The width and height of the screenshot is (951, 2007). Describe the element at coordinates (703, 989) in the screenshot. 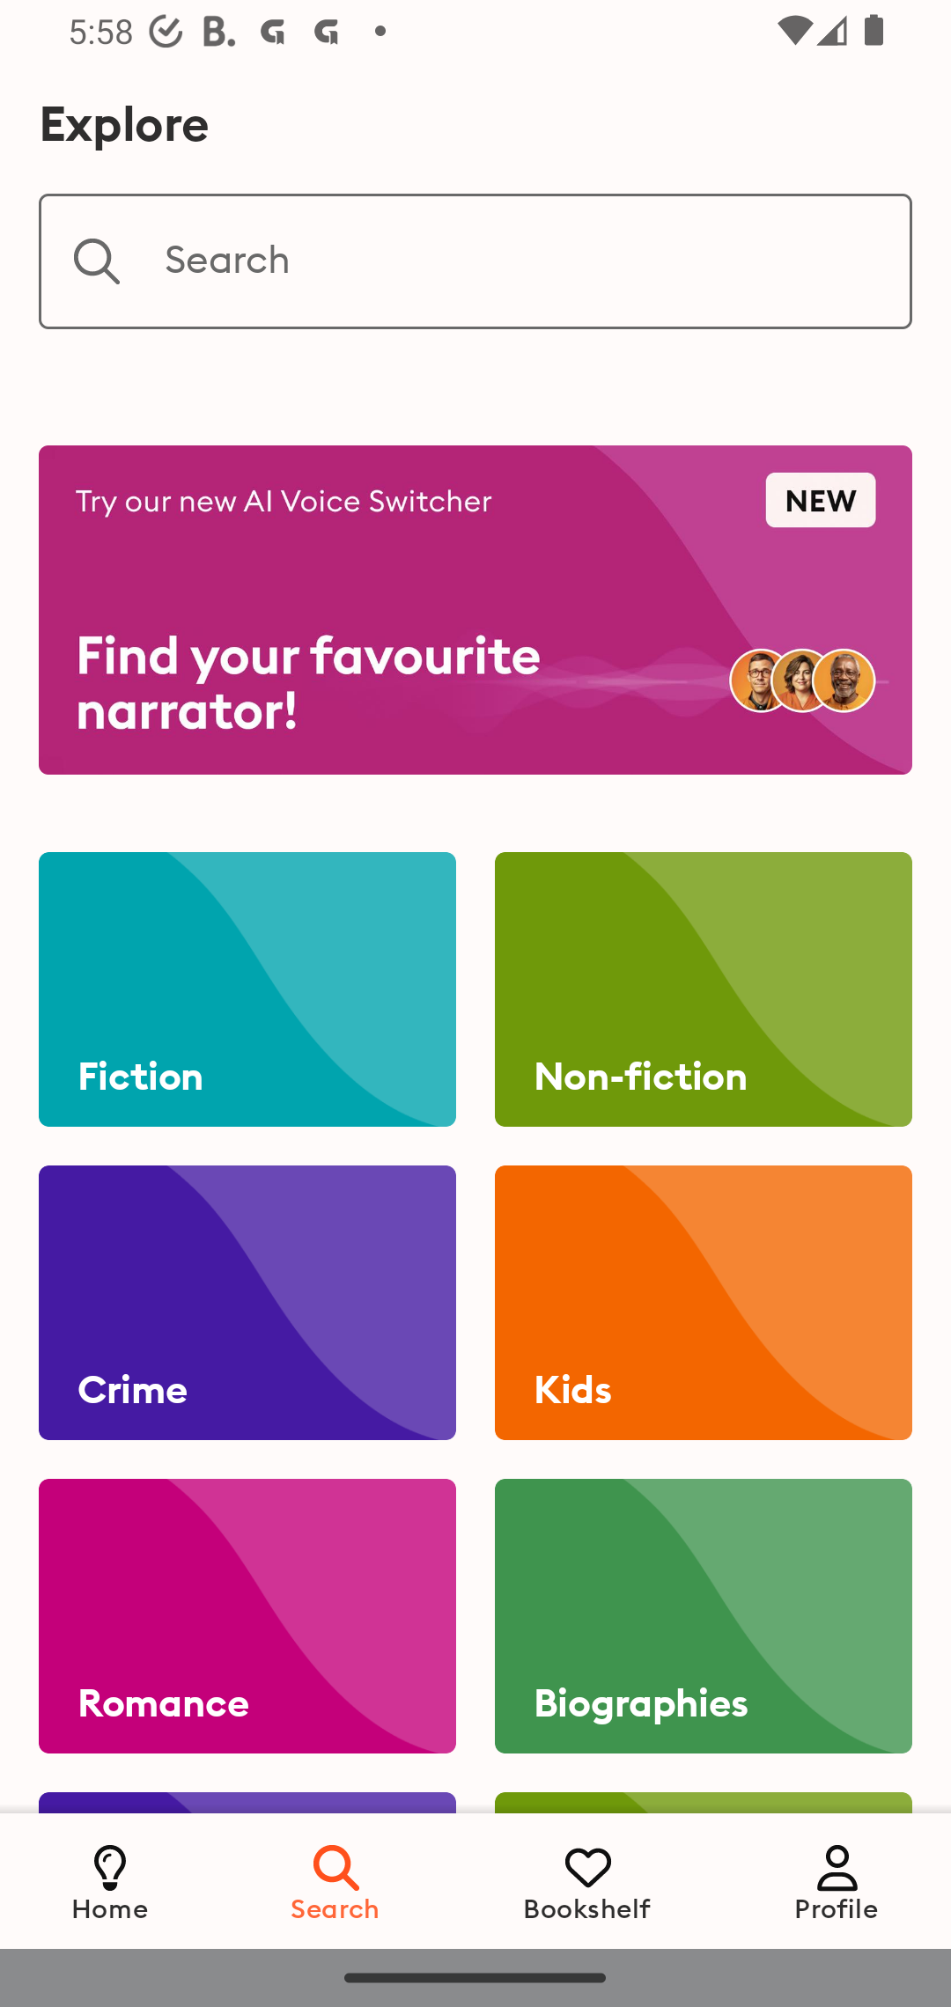

I see `Non-fiction` at that location.